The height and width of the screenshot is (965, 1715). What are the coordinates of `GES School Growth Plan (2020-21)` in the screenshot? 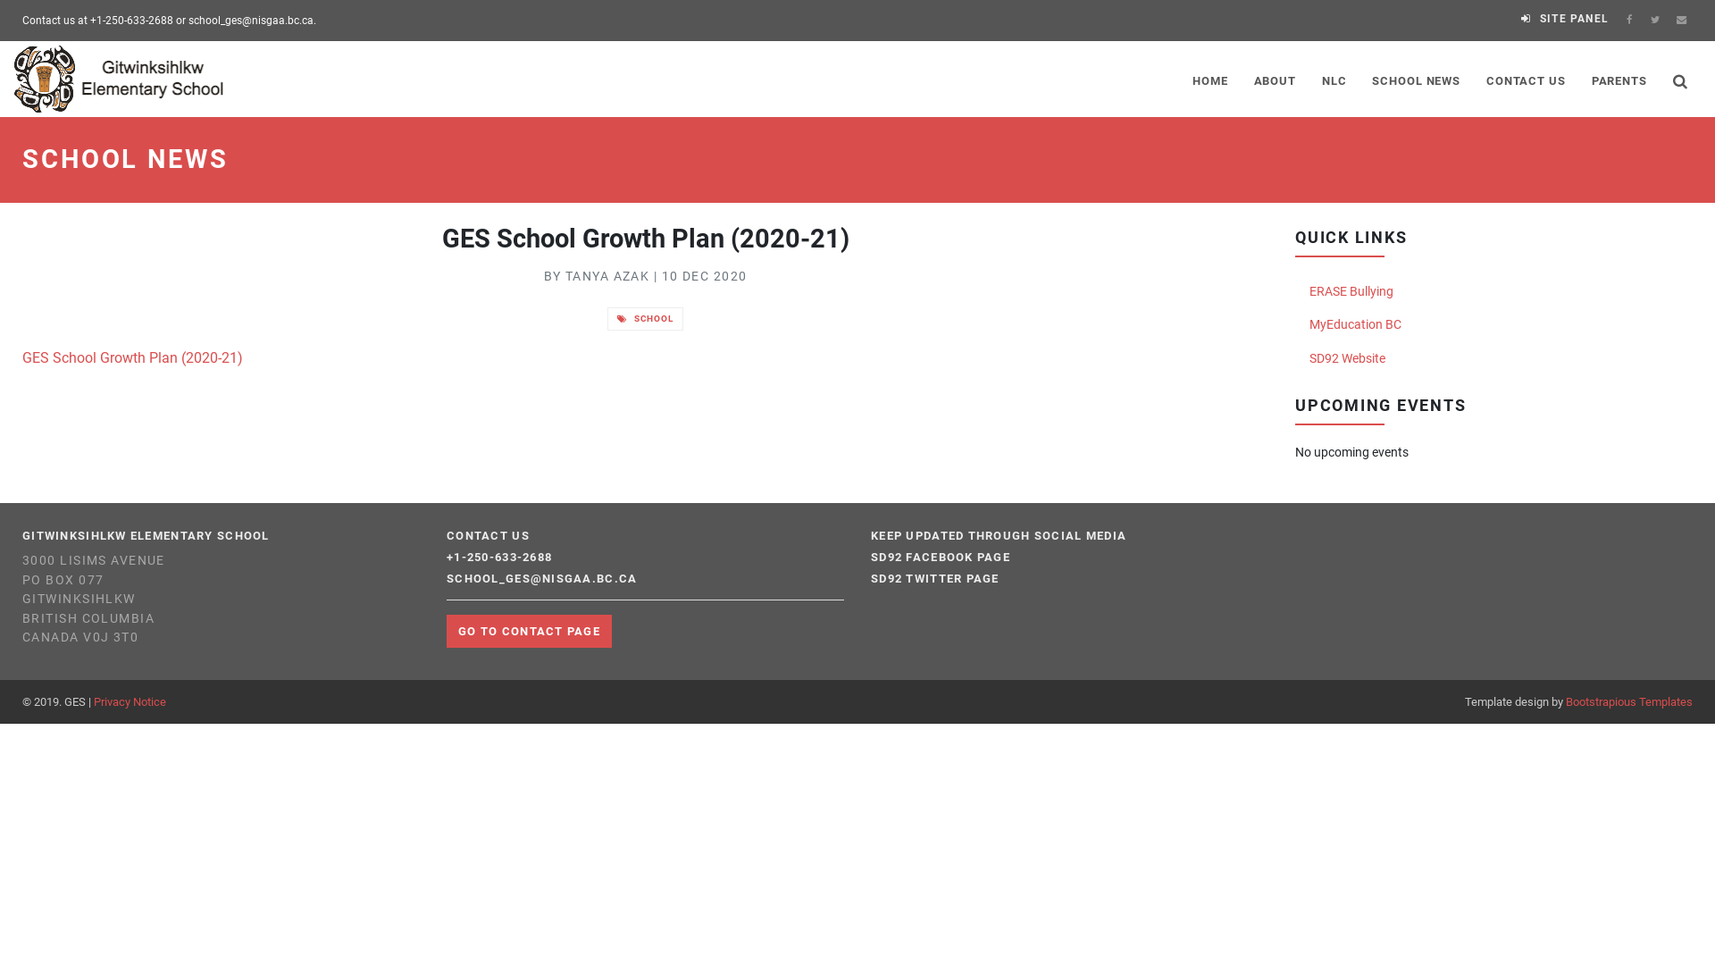 It's located at (132, 358).